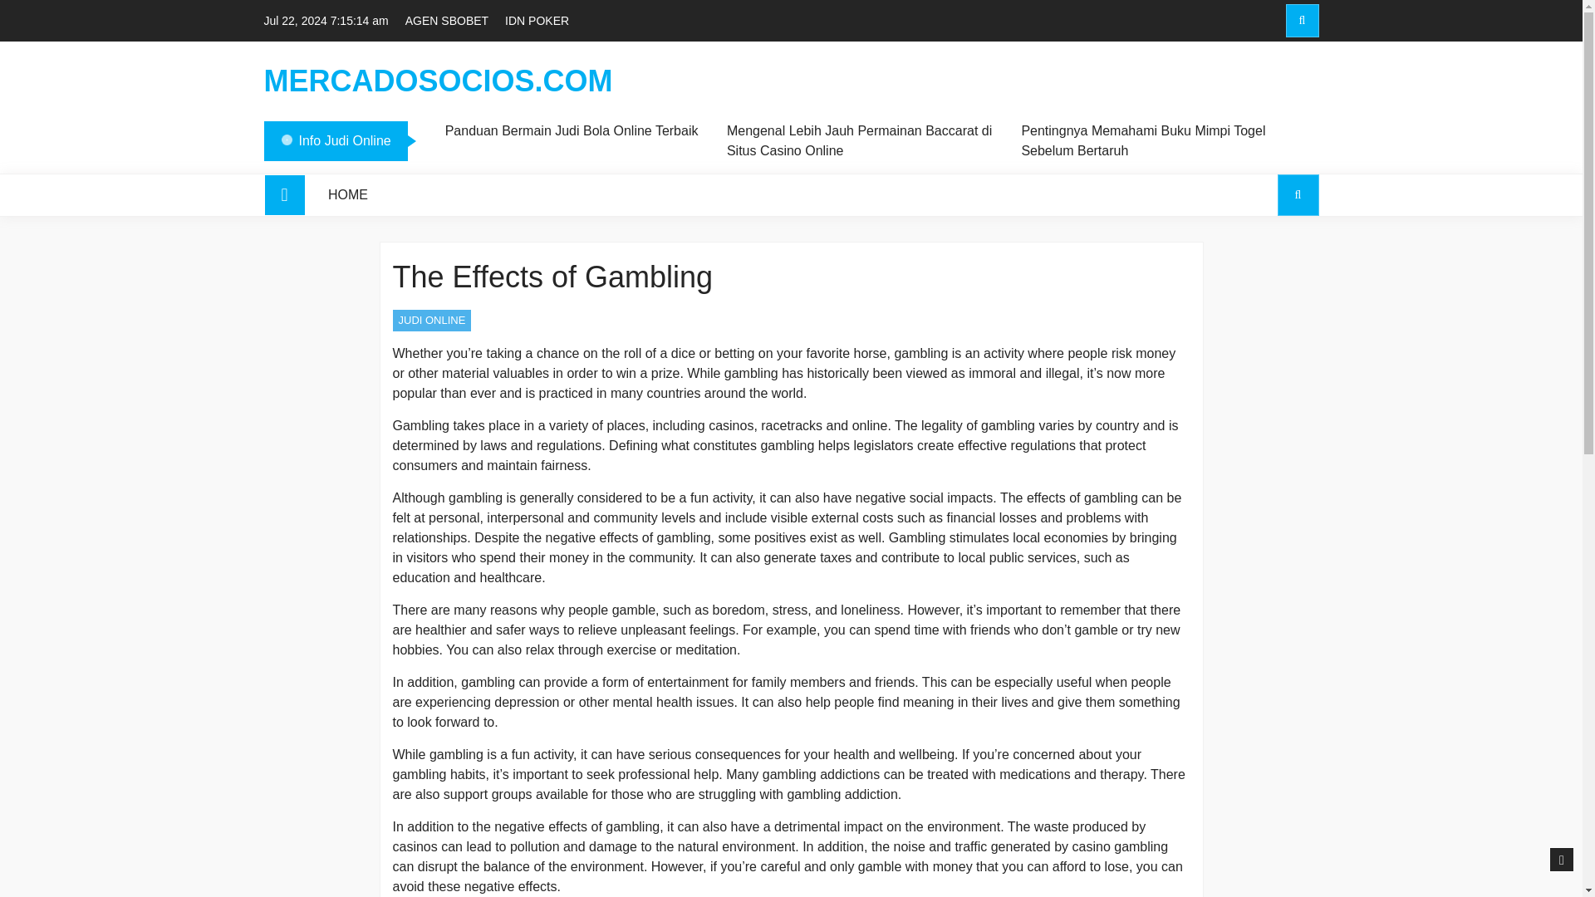  I want to click on HOME, so click(348, 194).